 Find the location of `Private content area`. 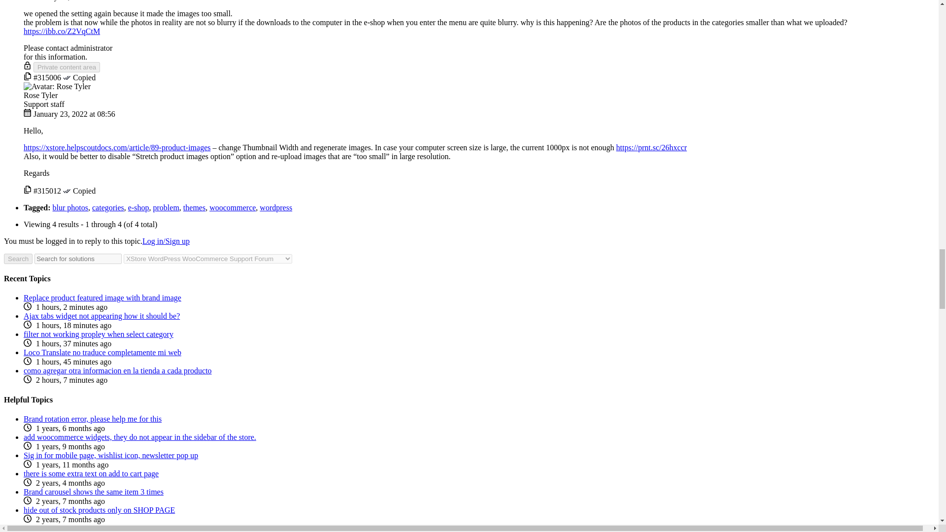

Private content area is located at coordinates (67, 67).